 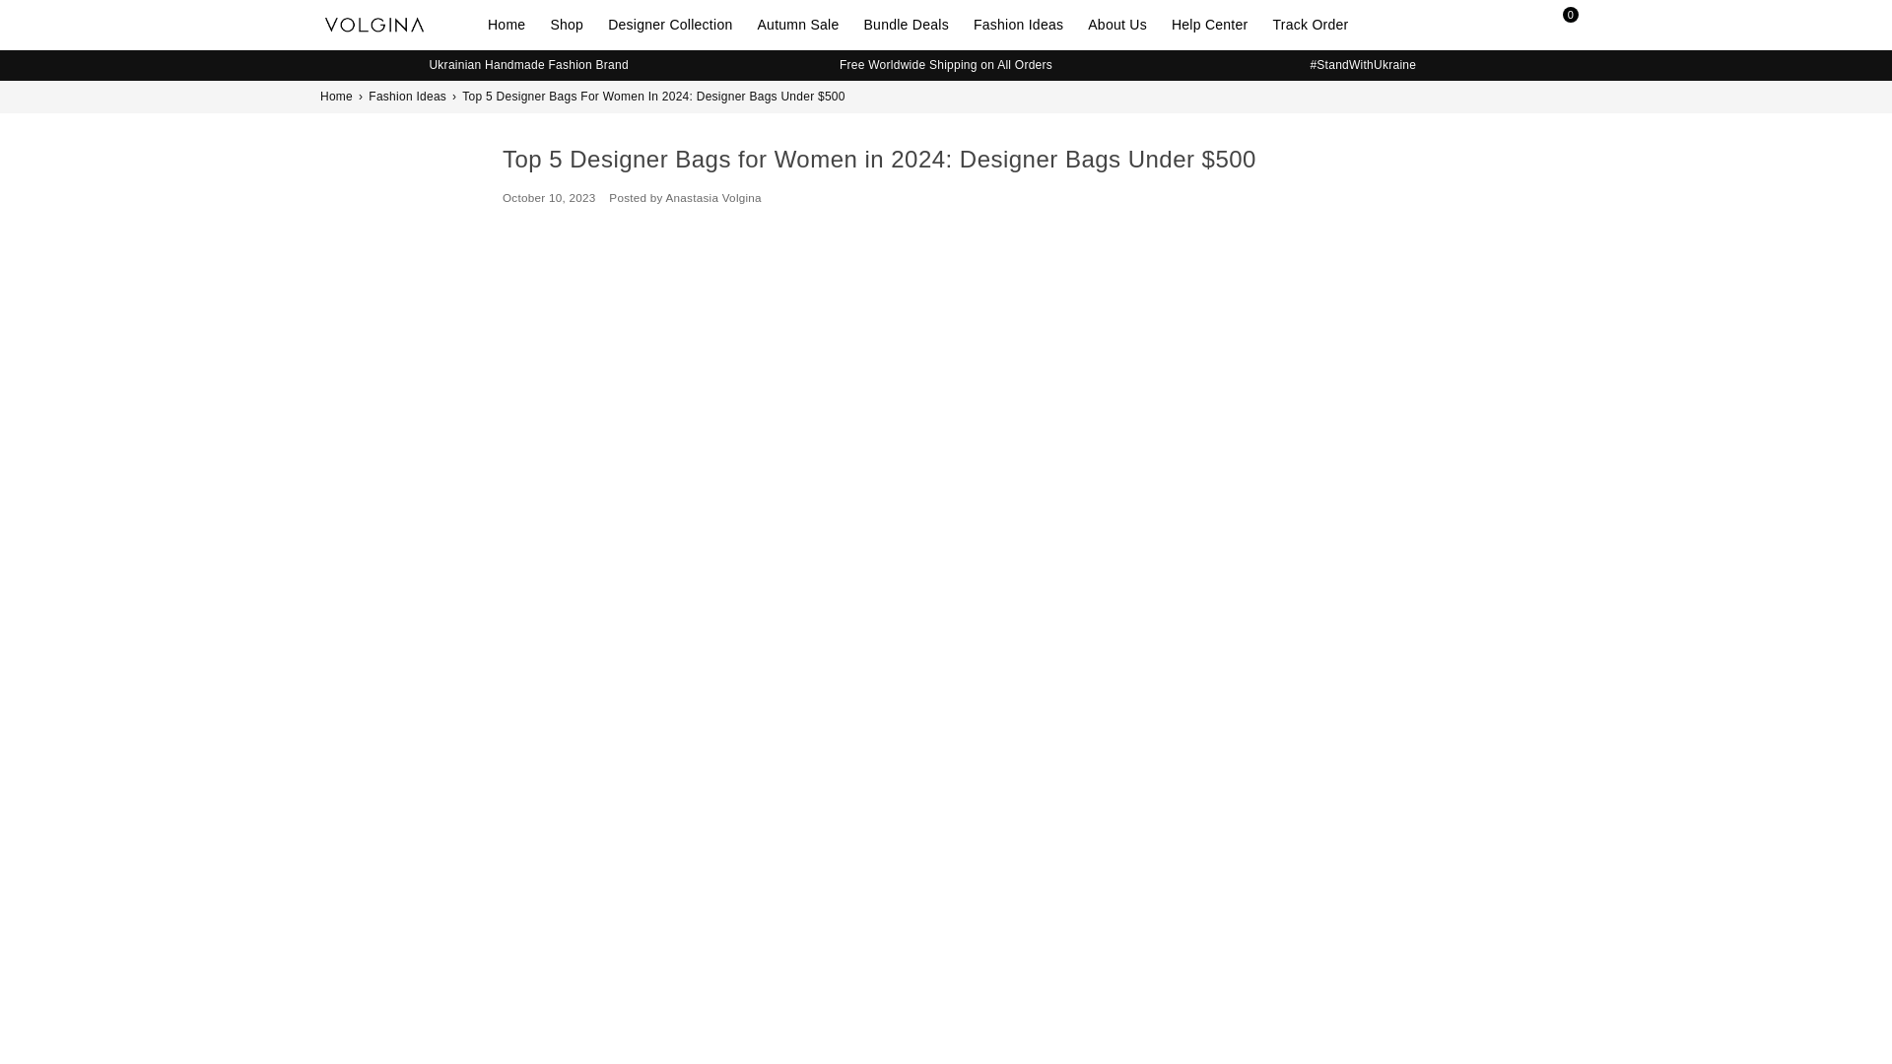 What do you see at coordinates (1518, 24) in the screenshot?
I see `Search` at bounding box center [1518, 24].